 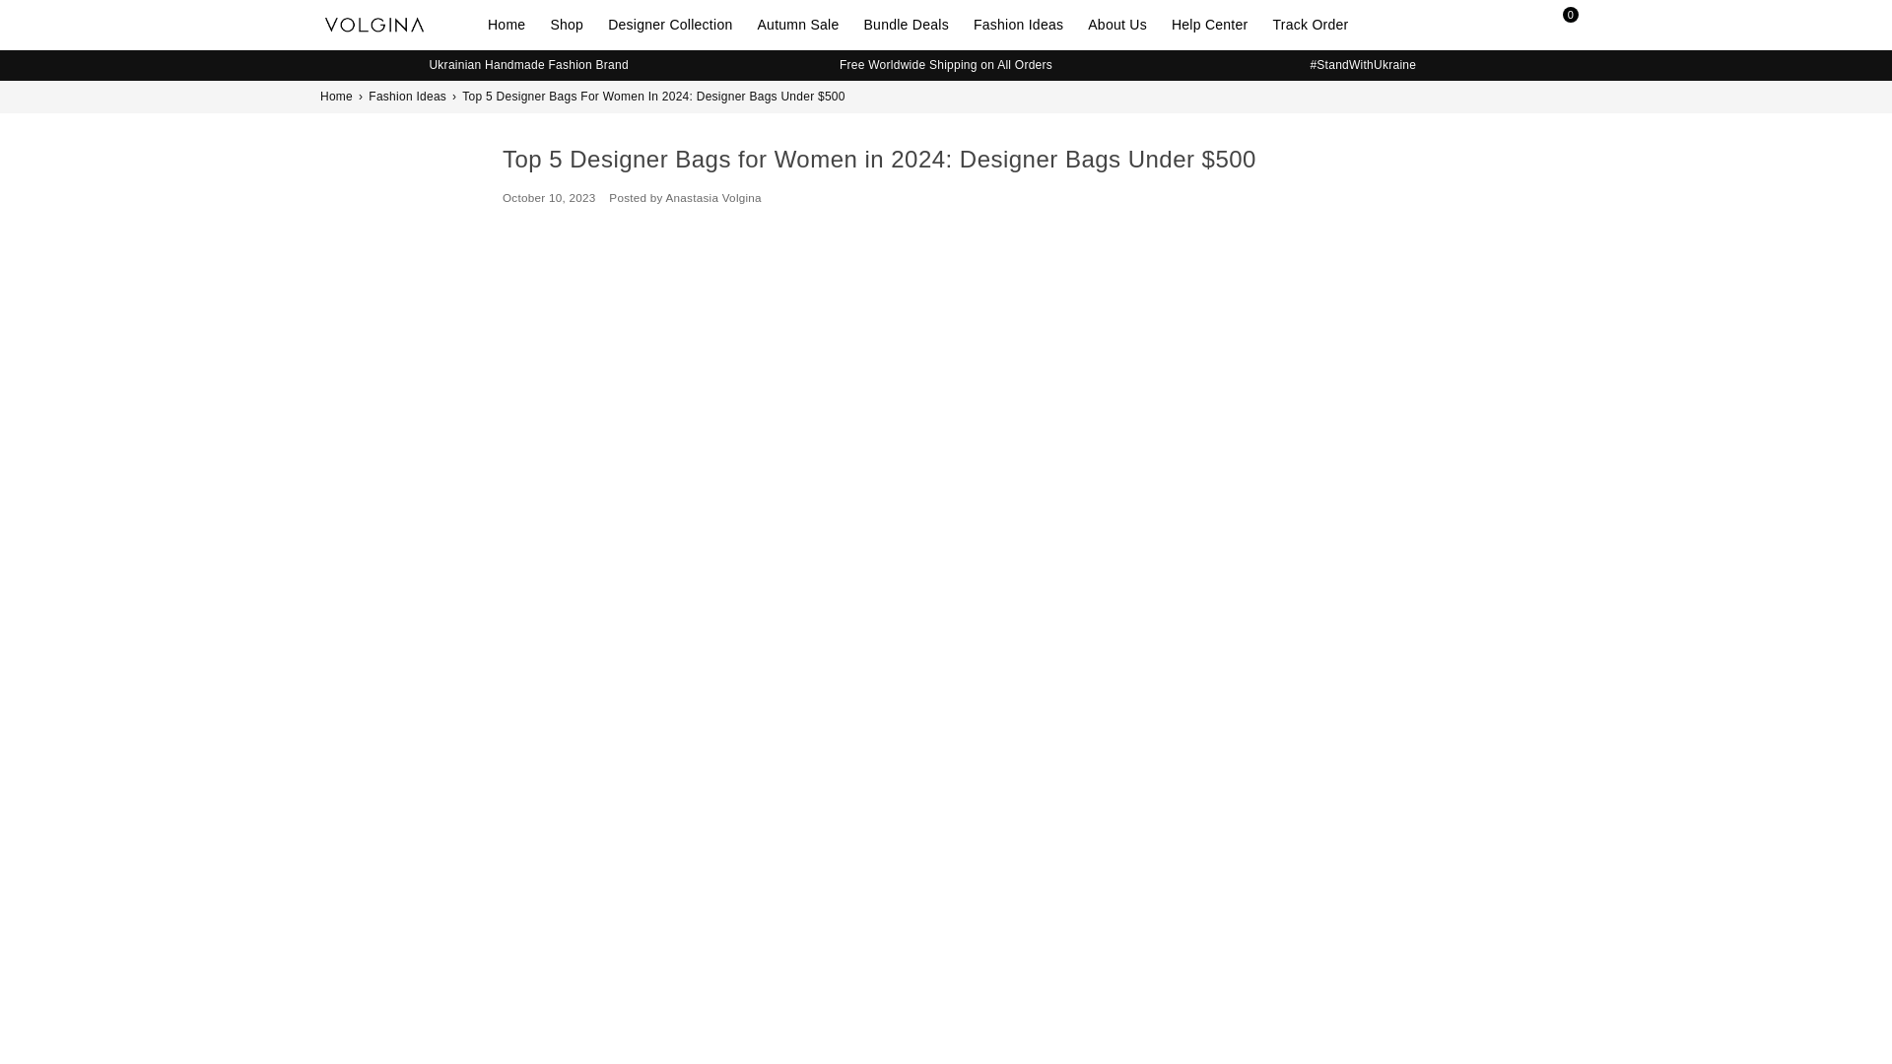 What do you see at coordinates (1518, 24) in the screenshot?
I see `Search` at bounding box center [1518, 24].